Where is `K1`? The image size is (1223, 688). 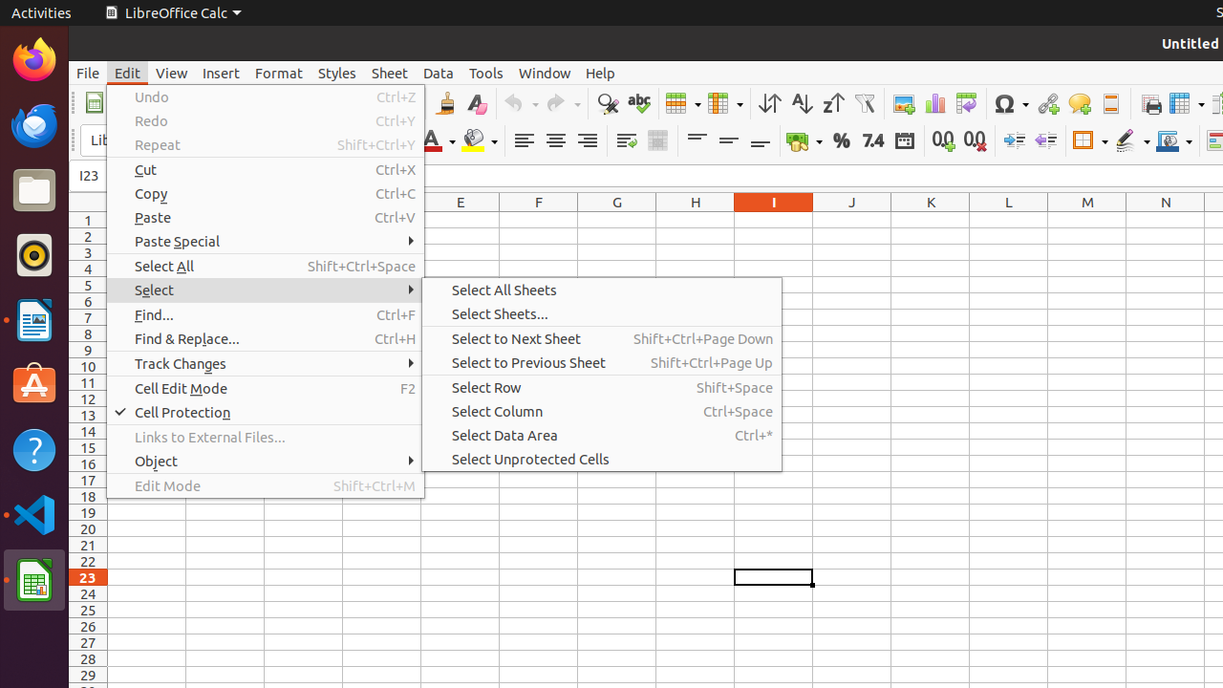
K1 is located at coordinates (931, 220).